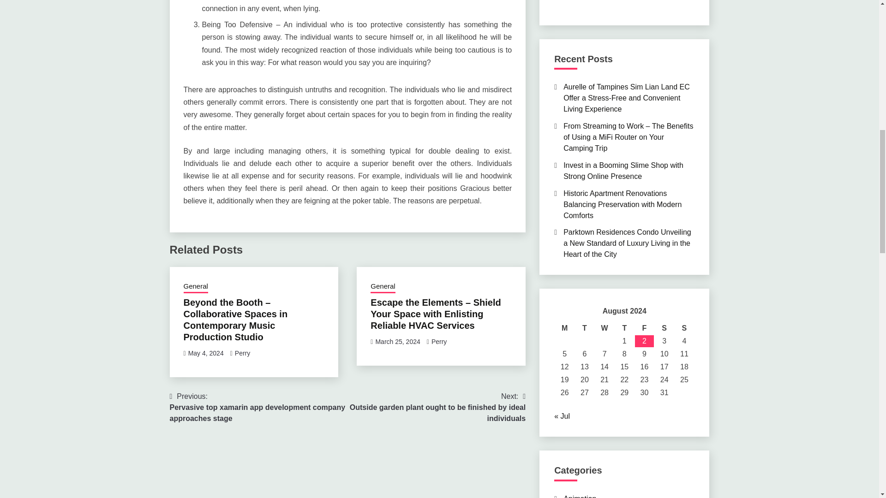 The width and height of the screenshot is (886, 498). I want to click on Saturday, so click(664, 328).